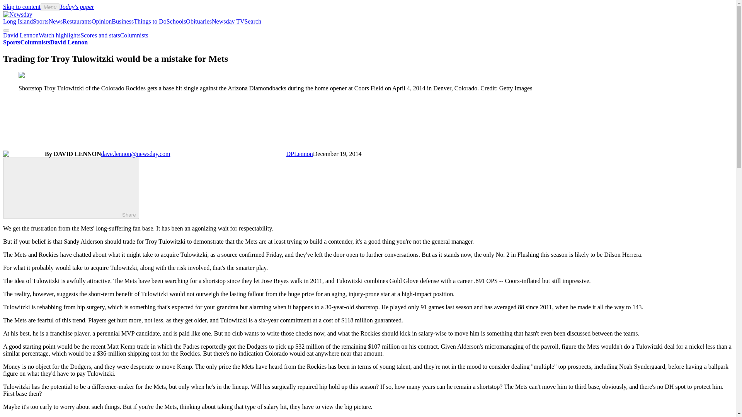 The image size is (742, 417). I want to click on David Lennon, so click(20, 36).